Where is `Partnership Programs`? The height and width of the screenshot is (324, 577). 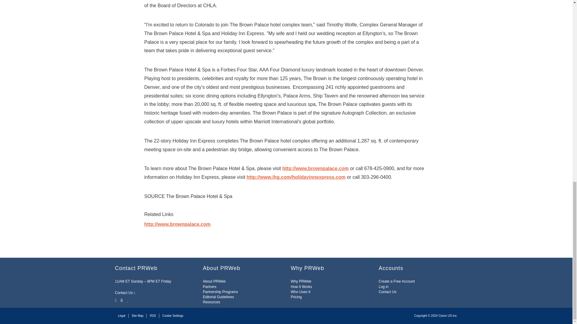 Partnership Programs is located at coordinates (220, 292).